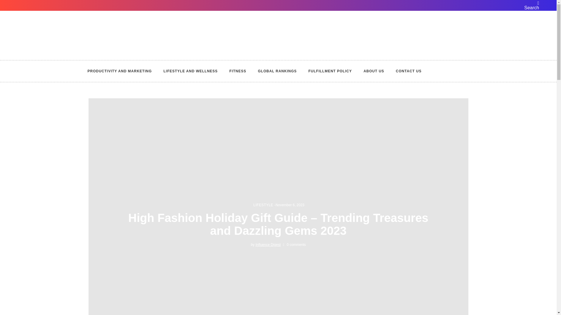 Image resolution: width=561 pixels, height=315 pixels. What do you see at coordinates (122, 71) in the screenshot?
I see `PRODUCTIVITY AND MARKETING` at bounding box center [122, 71].